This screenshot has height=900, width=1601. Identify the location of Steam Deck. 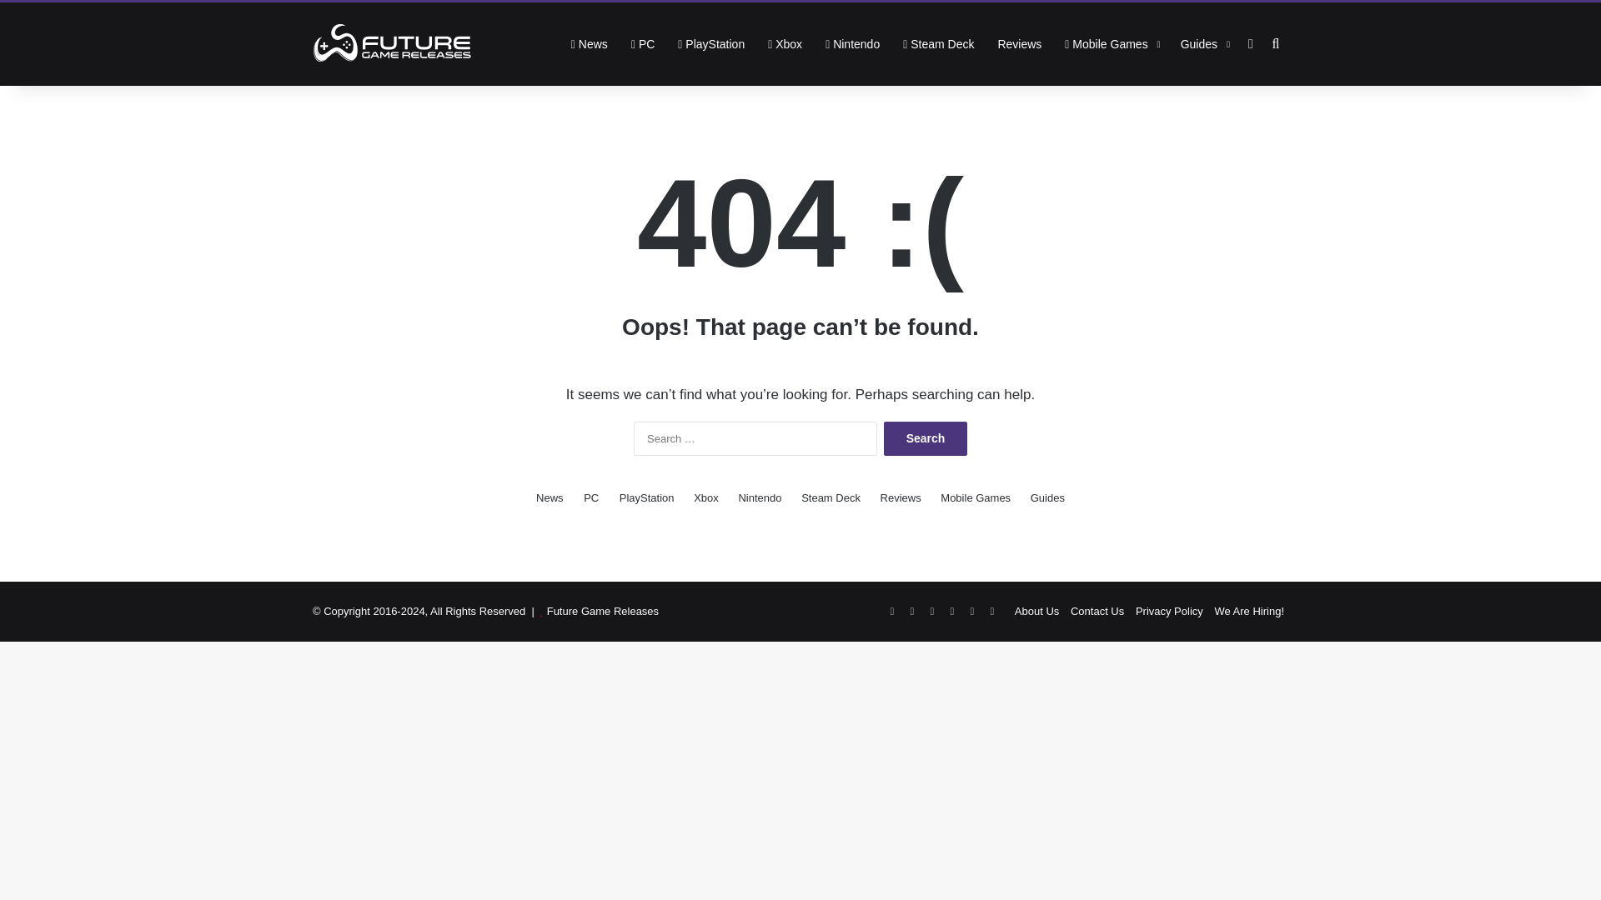
(939, 43).